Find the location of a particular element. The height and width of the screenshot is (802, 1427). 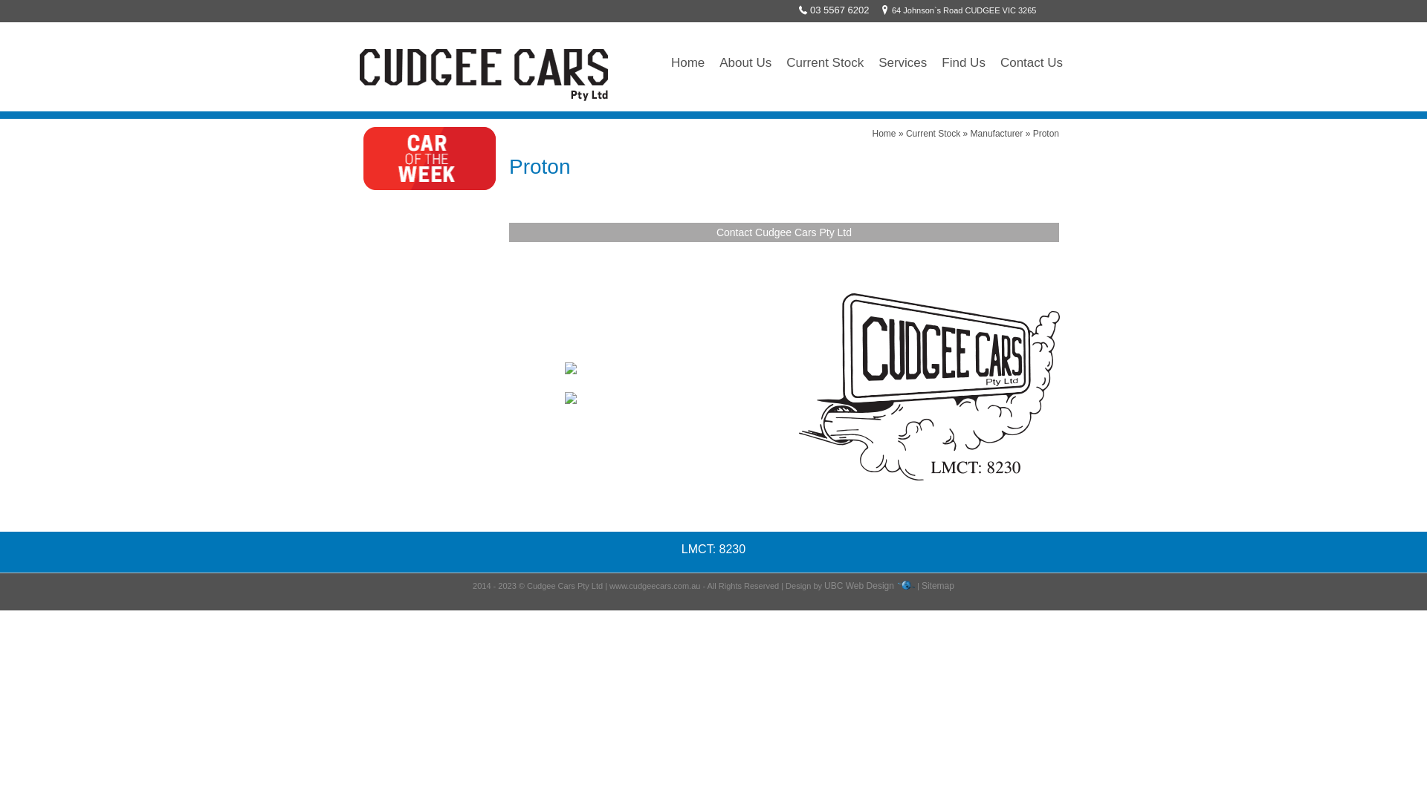

Servicing/Mechanical Work is located at coordinates (418, 342).